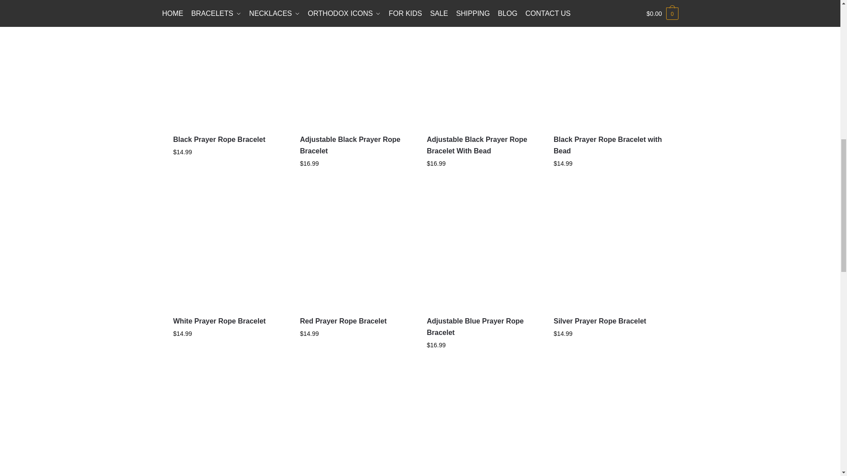 This screenshot has width=847, height=476. Describe the element at coordinates (229, 252) in the screenshot. I see `White Prayer Rope Bracelet` at that location.